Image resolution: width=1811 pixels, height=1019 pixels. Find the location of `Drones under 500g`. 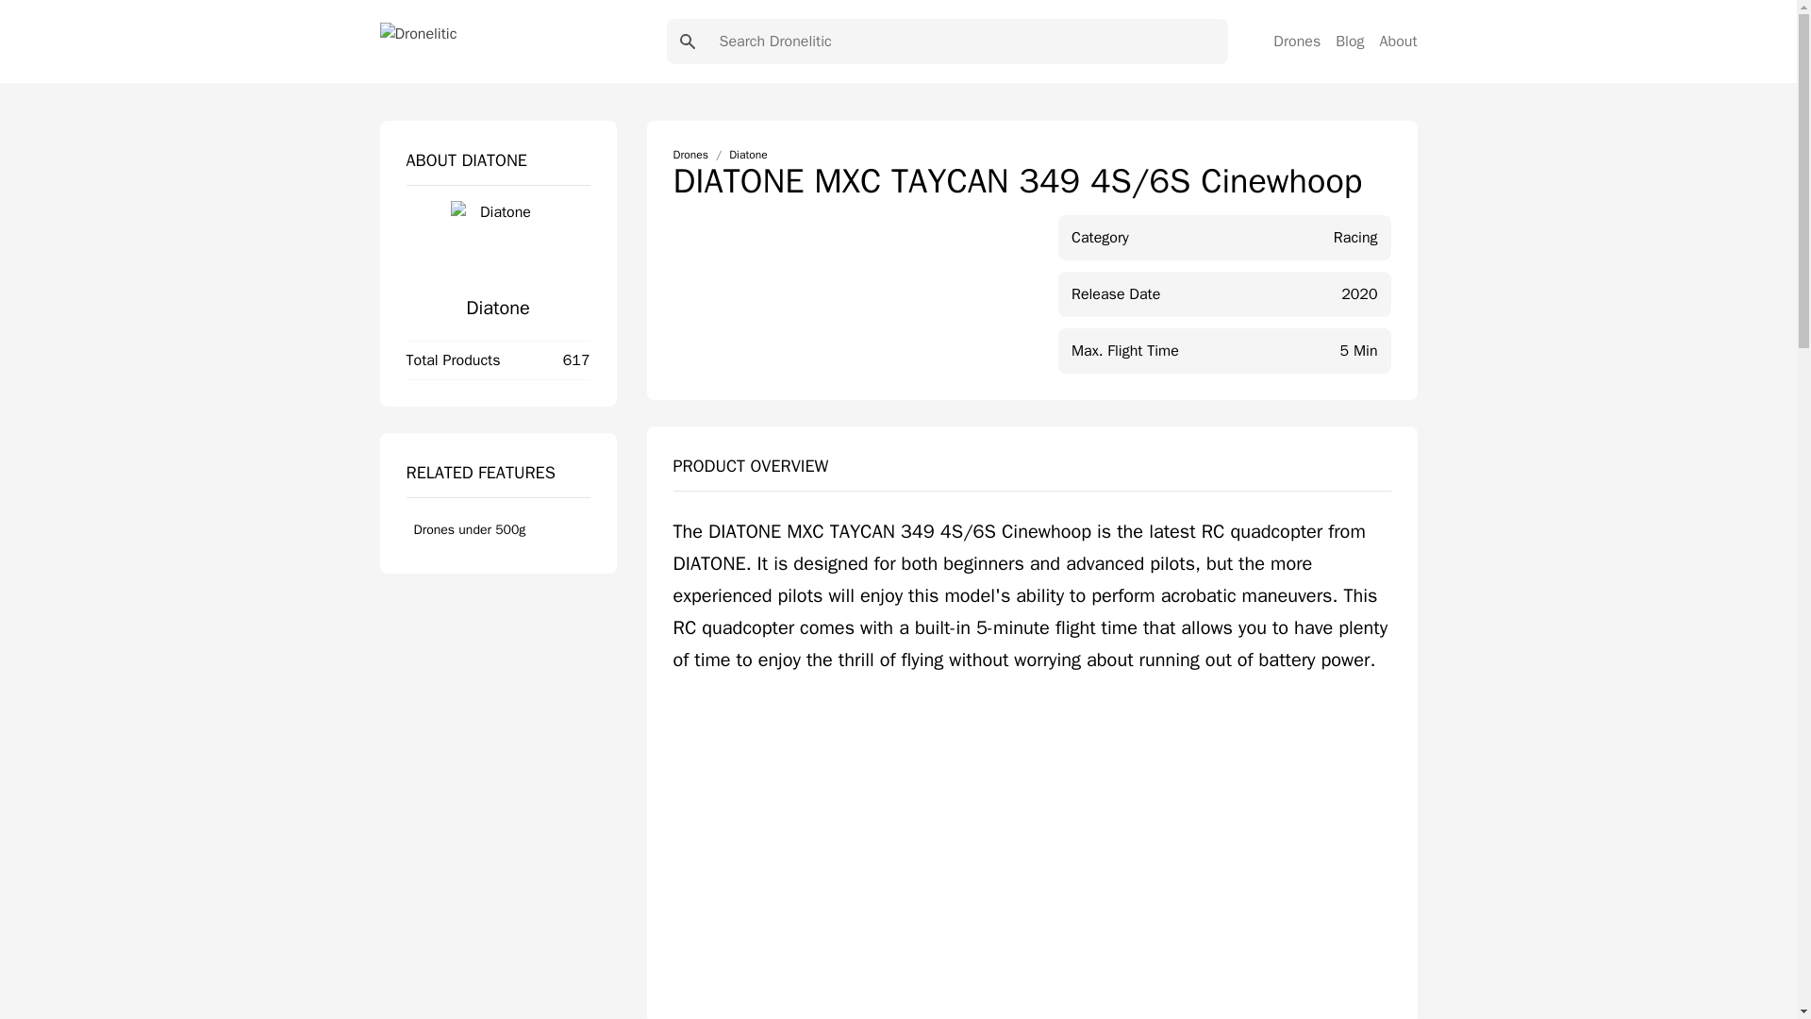

Drones under 500g is located at coordinates (498, 530).